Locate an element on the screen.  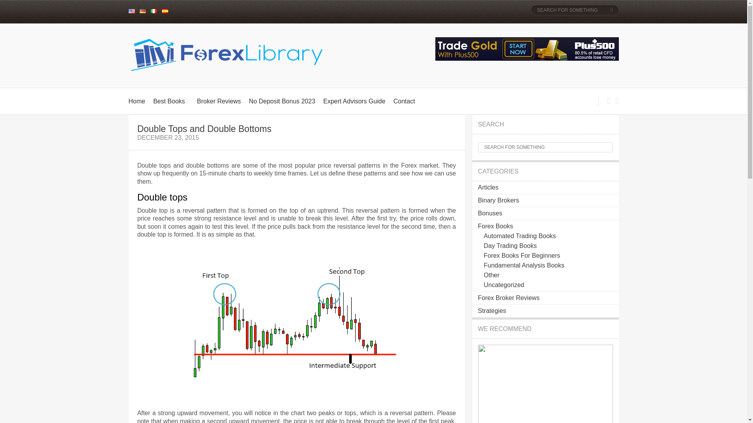
Automated Trading Books is located at coordinates (520, 236).